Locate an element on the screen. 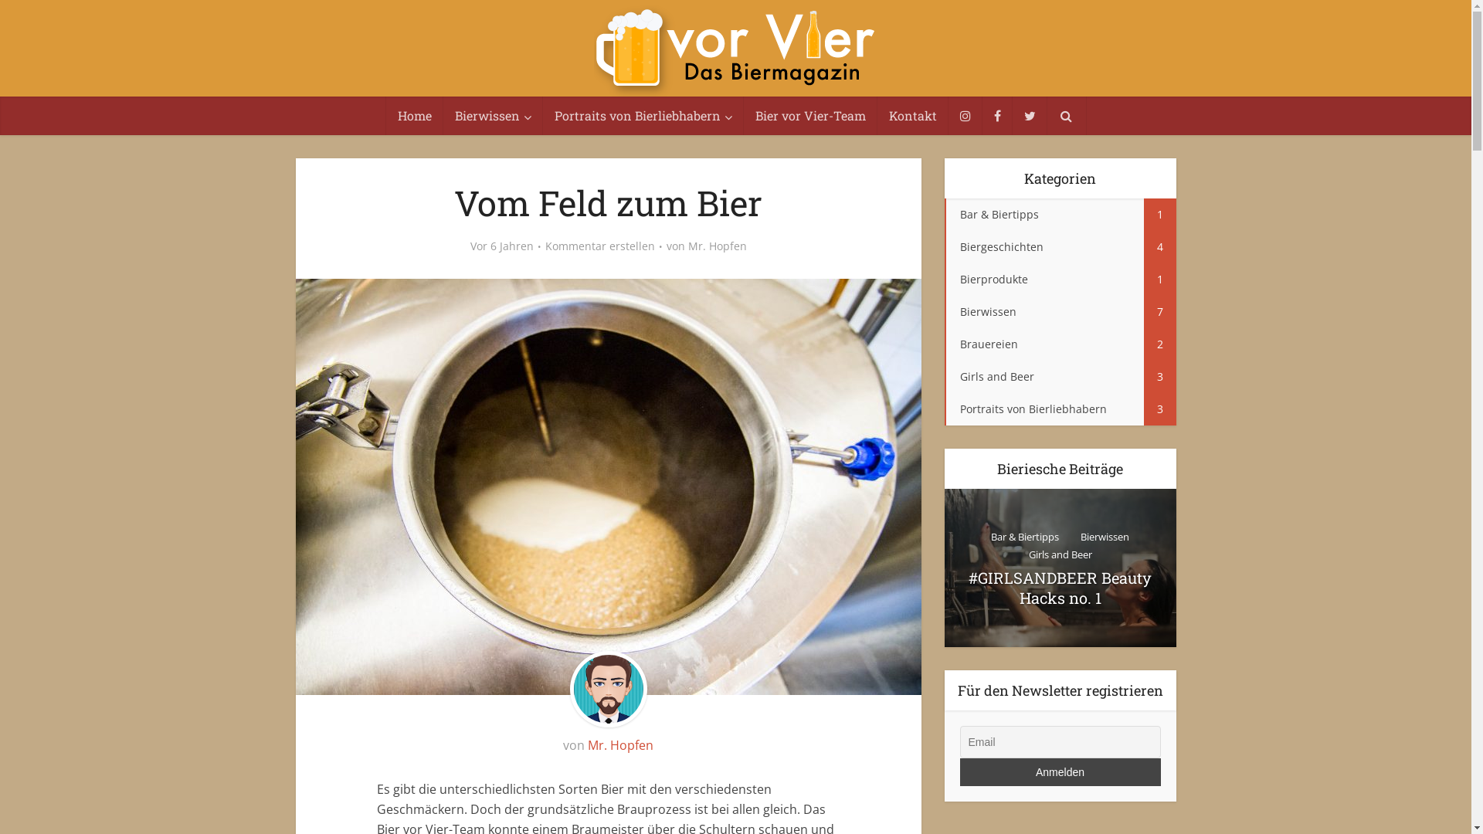  Bier vor Vier-Team is located at coordinates (809, 116).